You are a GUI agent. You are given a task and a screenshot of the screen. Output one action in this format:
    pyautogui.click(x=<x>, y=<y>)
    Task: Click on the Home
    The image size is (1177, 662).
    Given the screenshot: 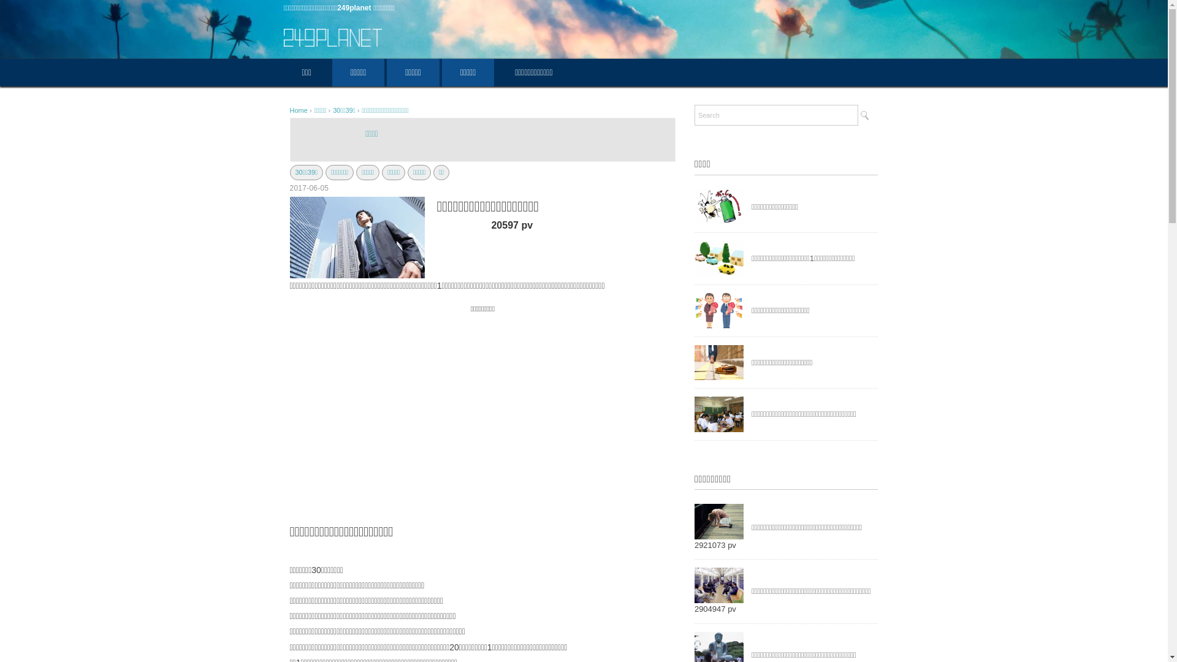 What is the action you would take?
    pyautogui.click(x=299, y=110)
    